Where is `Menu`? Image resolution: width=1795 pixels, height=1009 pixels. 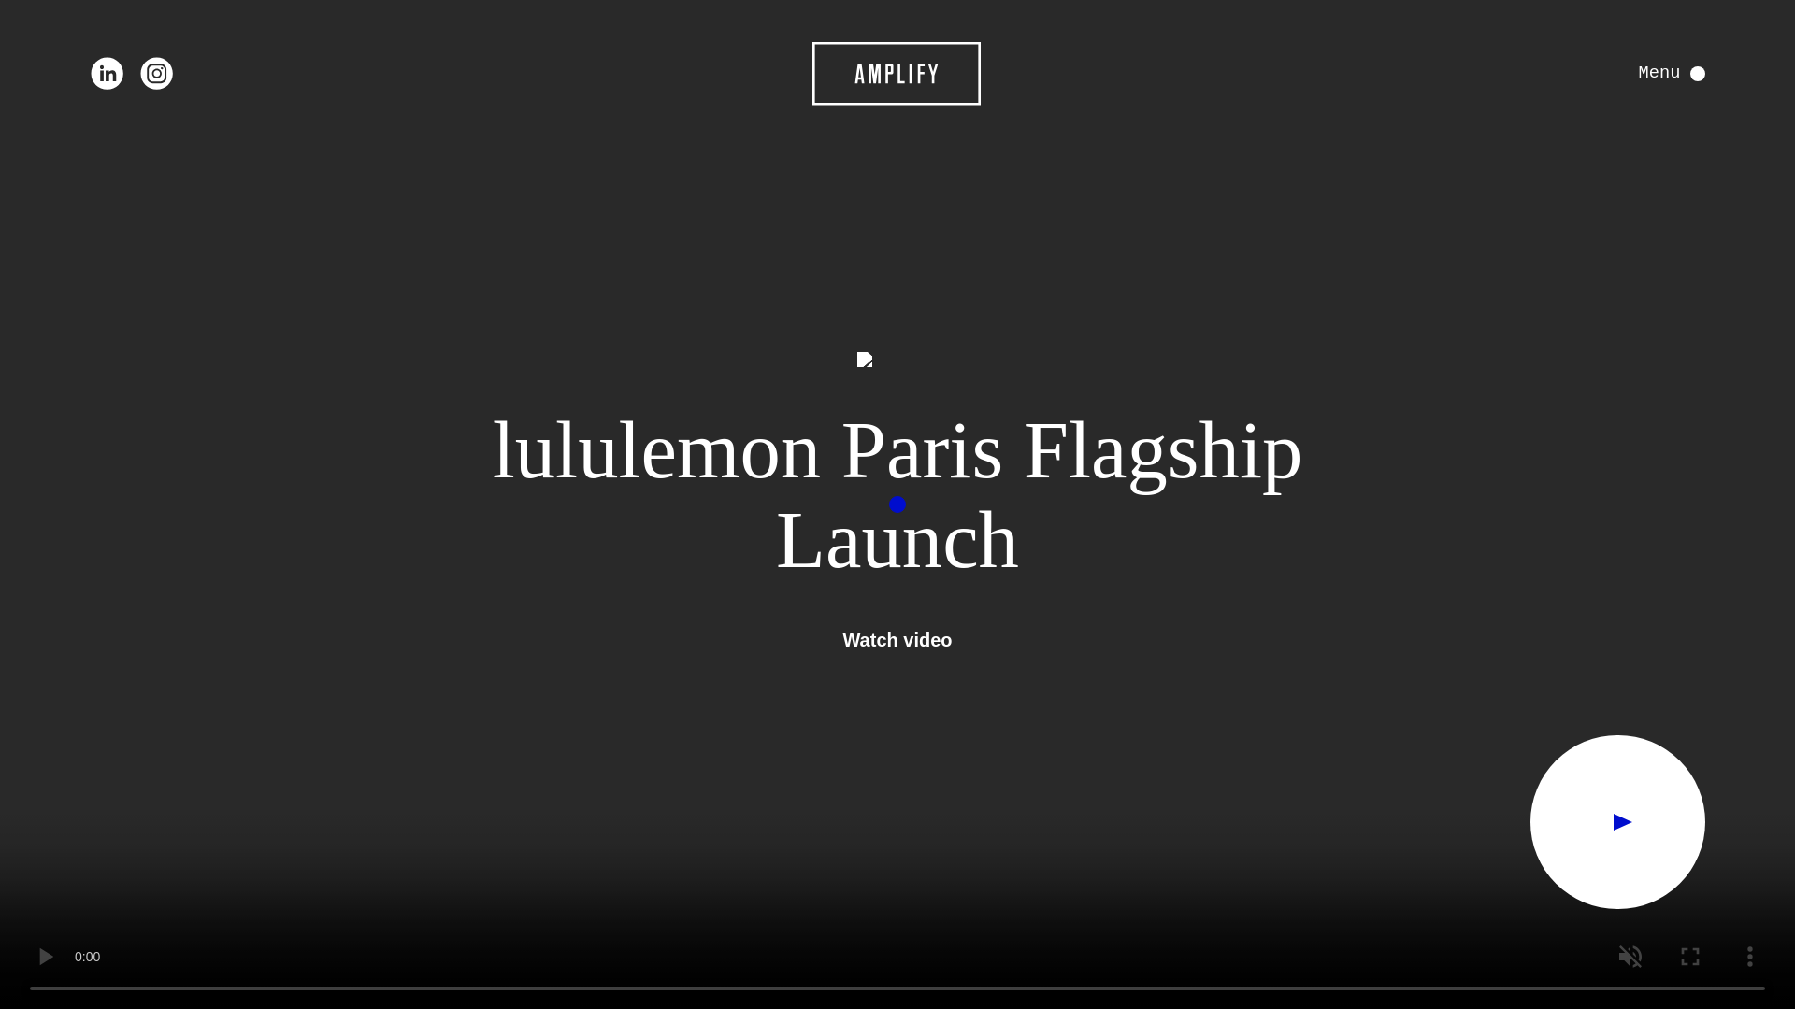 Menu is located at coordinates (1672, 73).